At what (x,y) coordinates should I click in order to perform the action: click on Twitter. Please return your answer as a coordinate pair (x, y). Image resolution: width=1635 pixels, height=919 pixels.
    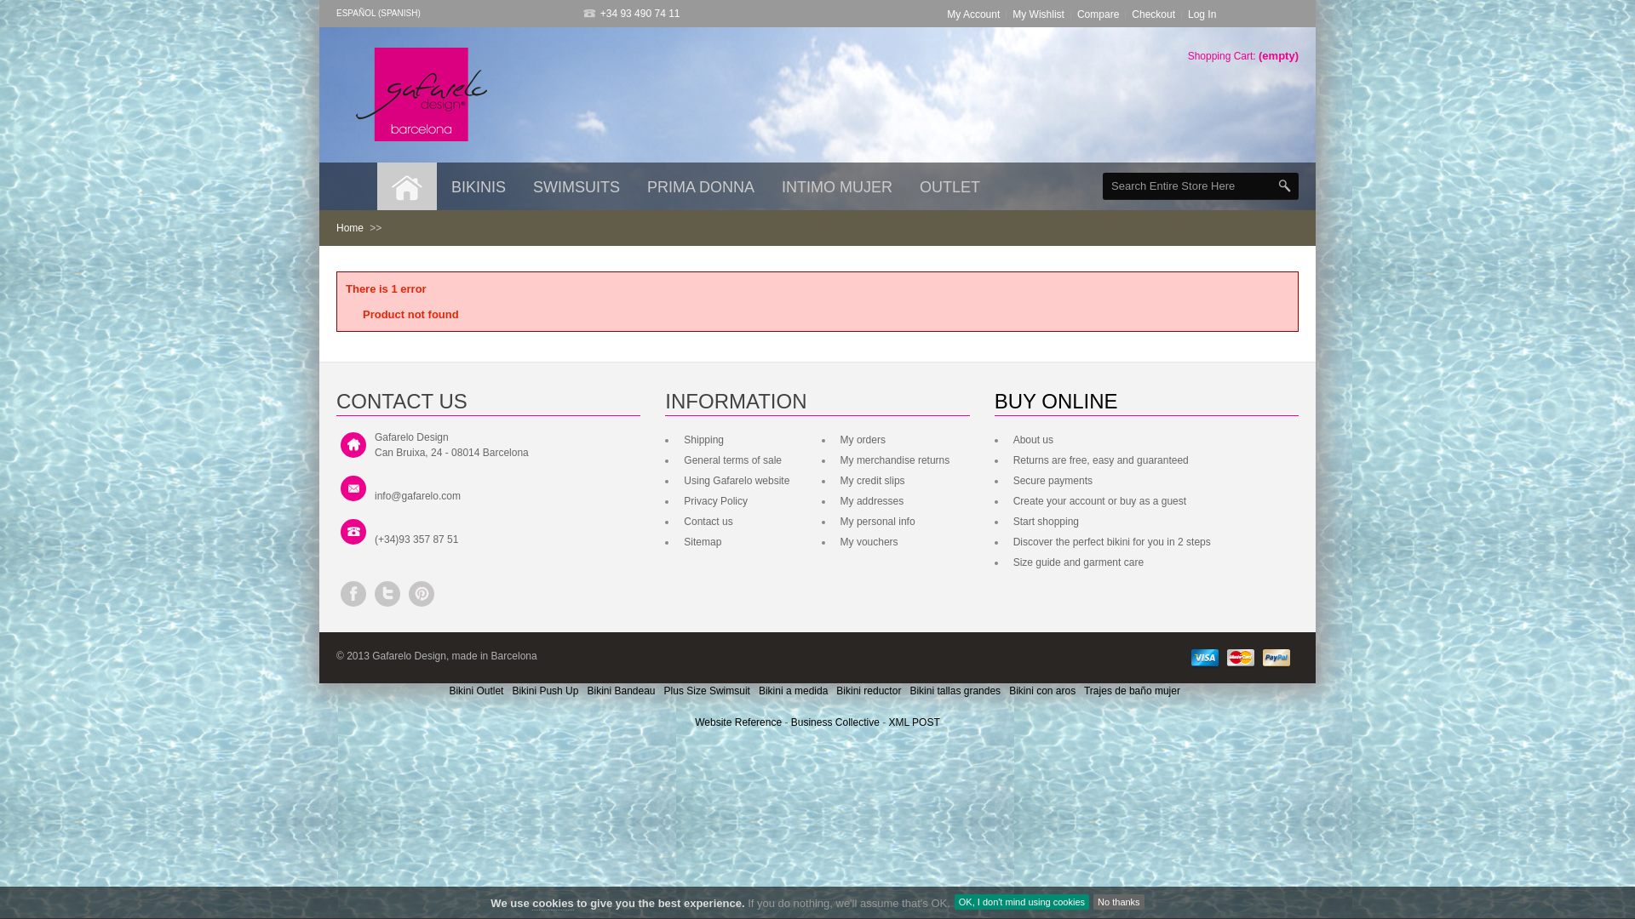
    Looking at the image, I should click on (387, 594).